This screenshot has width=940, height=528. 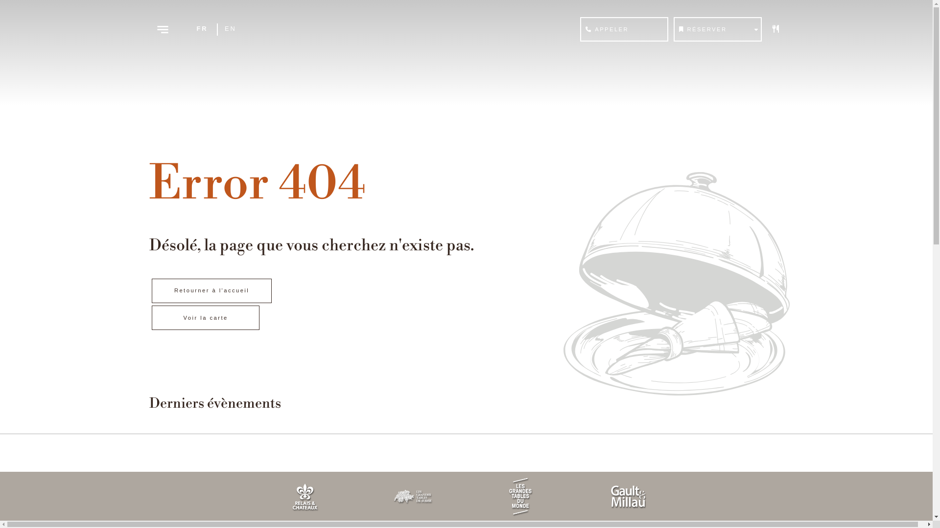 What do you see at coordinates (624, 29) in the screenshot?
I see `APPELER` at bounding box center [624, 29].